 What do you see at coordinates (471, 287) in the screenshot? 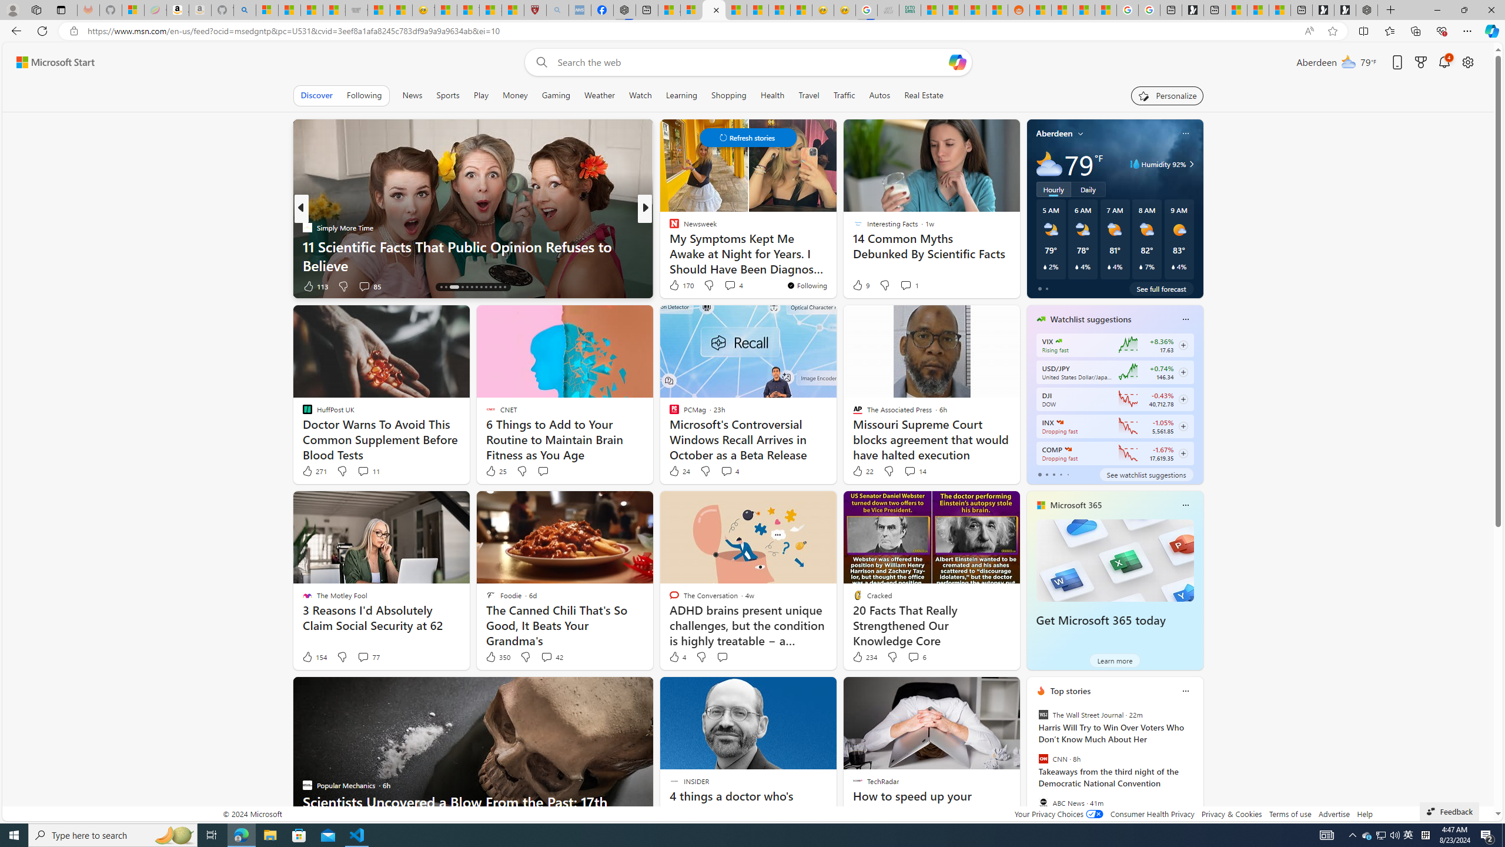
I see `AutomationID: tab-19` at bounding box center [471, 287].